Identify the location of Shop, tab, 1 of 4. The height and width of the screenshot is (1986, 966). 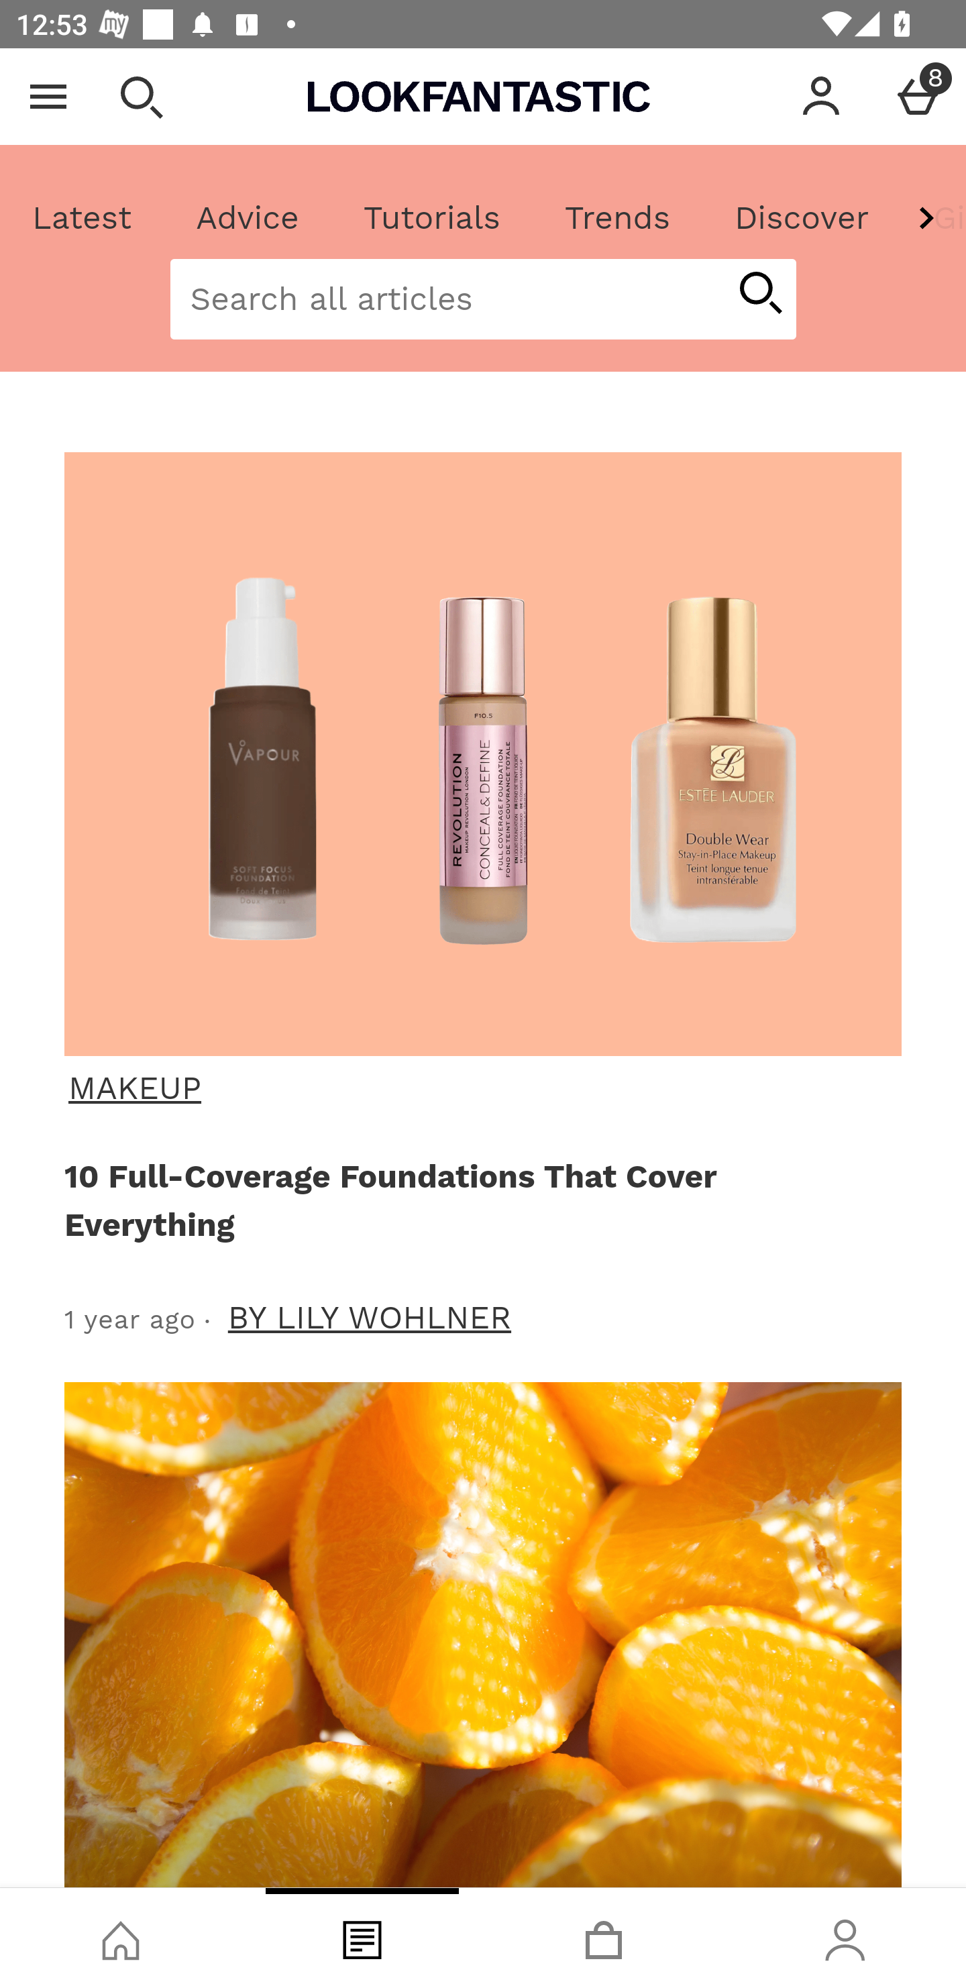
(121, 1937).